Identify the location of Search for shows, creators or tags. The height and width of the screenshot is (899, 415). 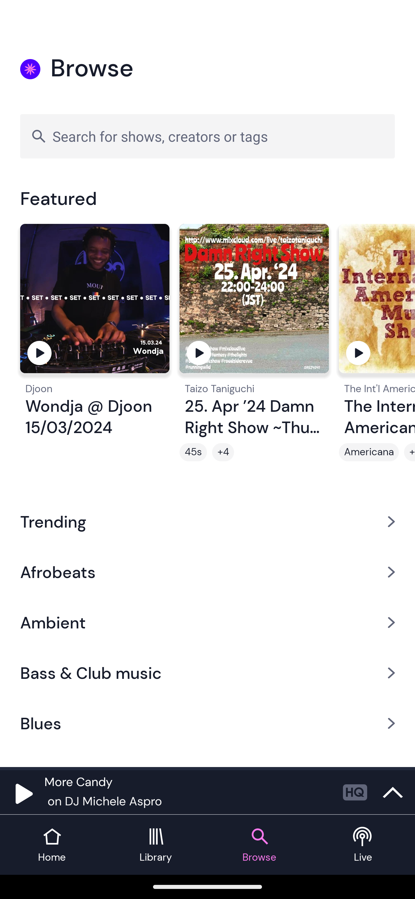
(207, 136).